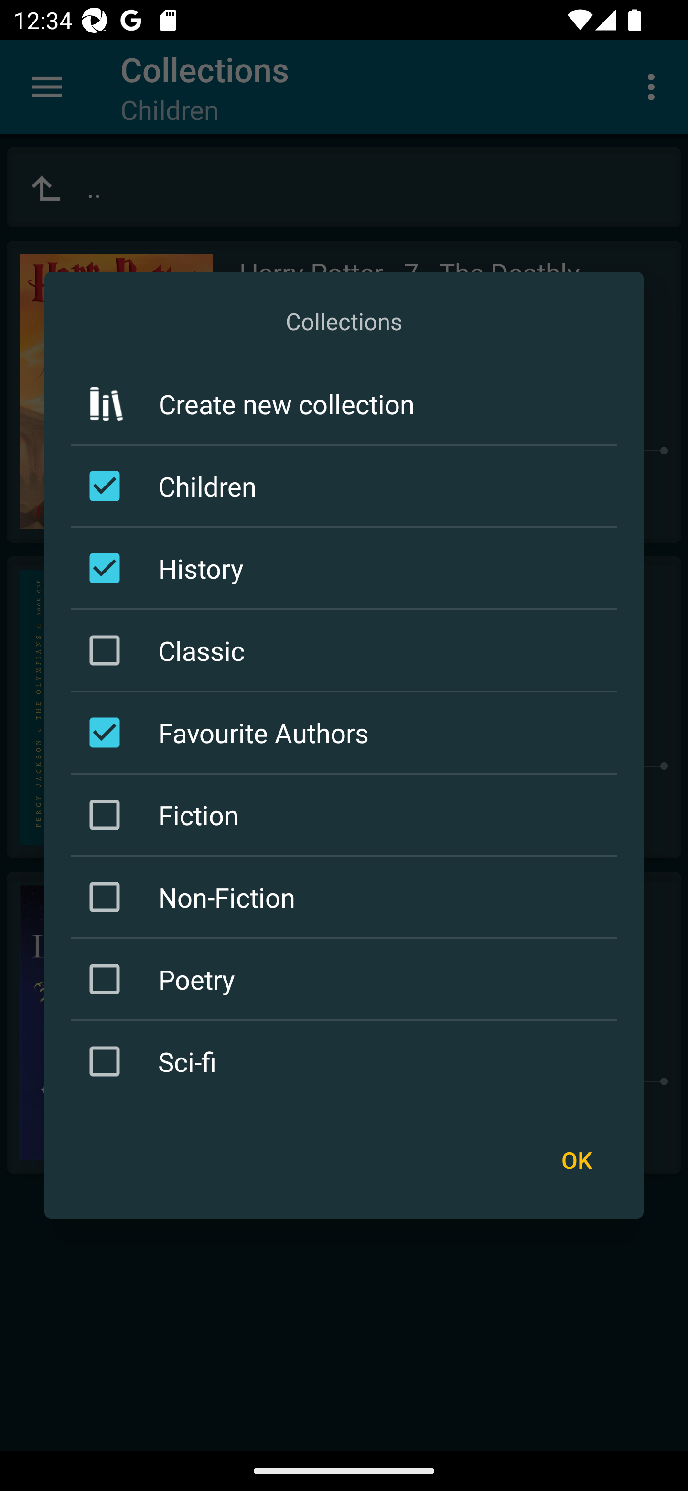 The height and width of the screenshot is (1491, 688). What do you see at coordinates (347, 1061) in the screenshot?
I see `Sci-fi` at bounding box center [347, 1061].